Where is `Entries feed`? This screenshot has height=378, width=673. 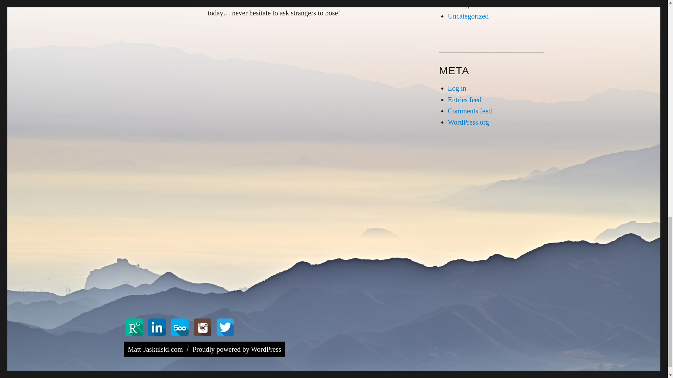 Entries feed is located at coordinates (465, 99).